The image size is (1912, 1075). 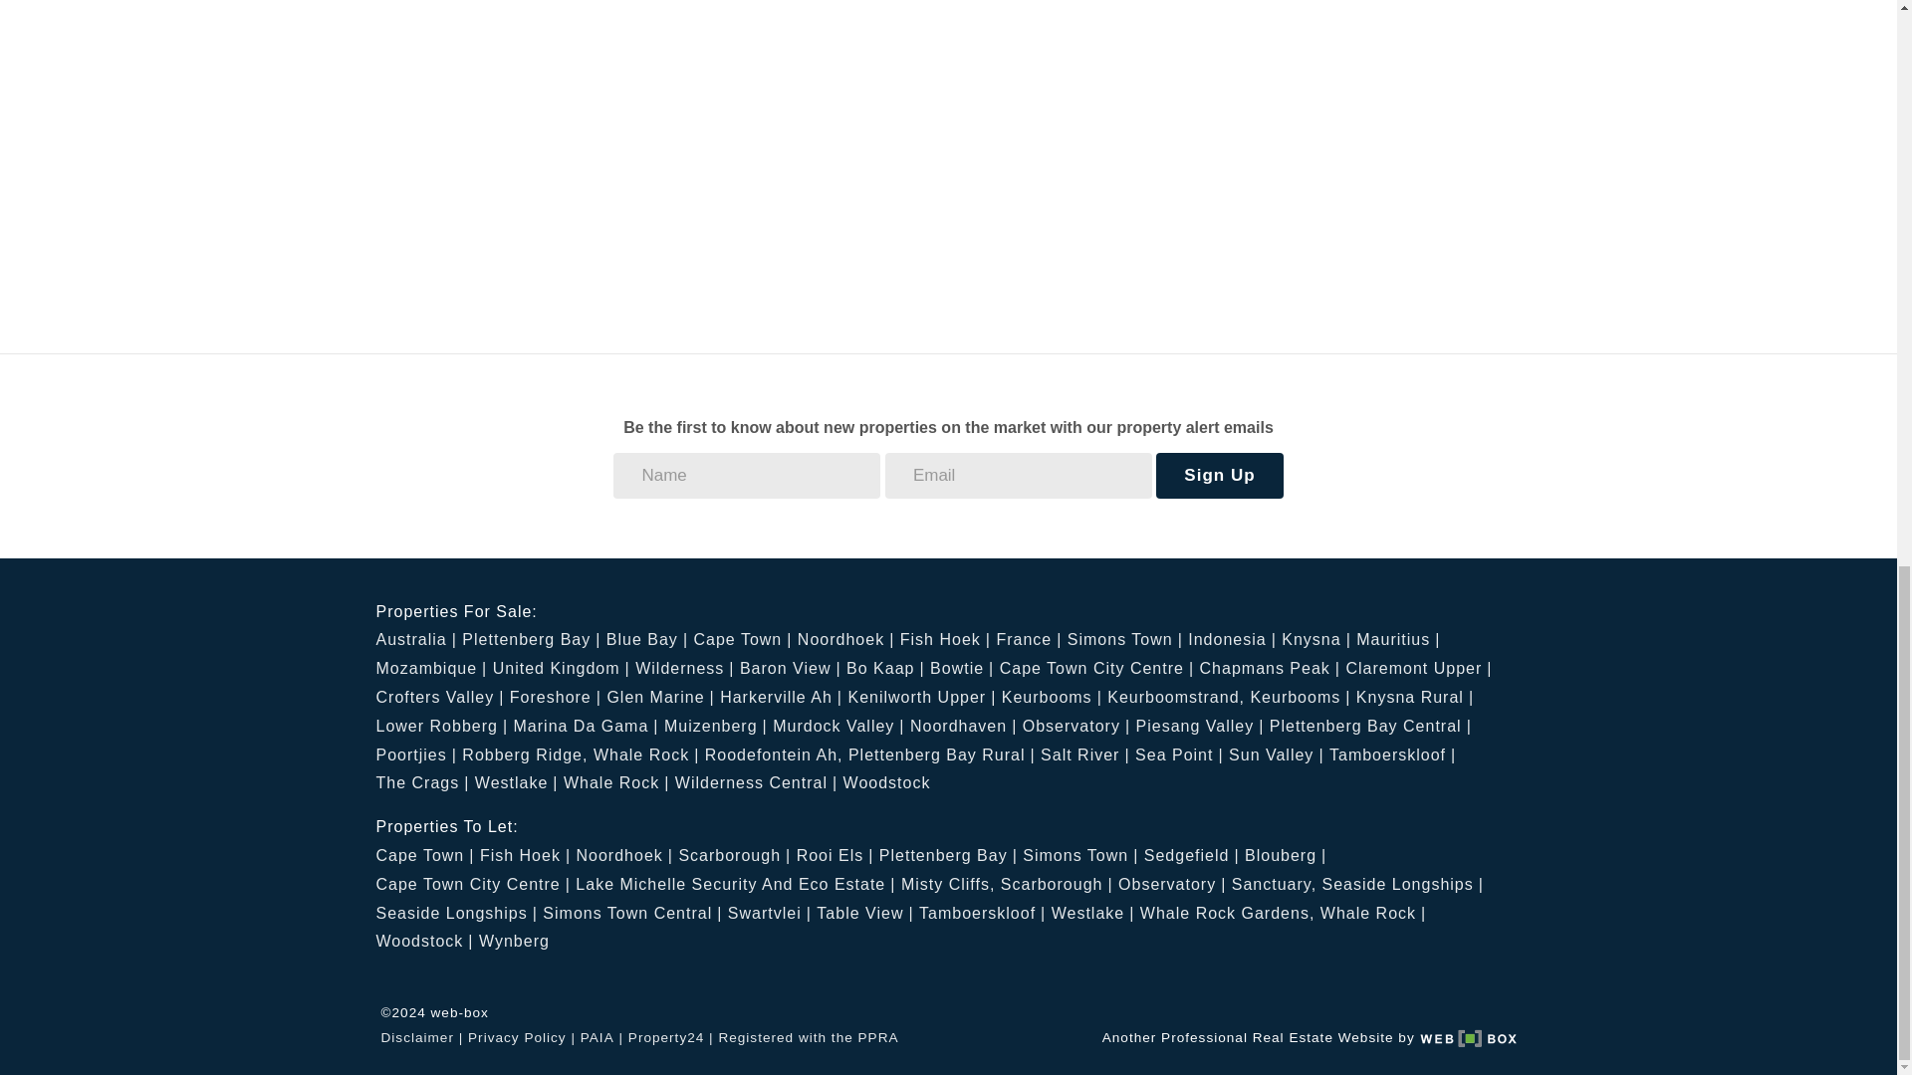 I want to click on Properties for sale in Cape Town, so click(x=741, y=639).